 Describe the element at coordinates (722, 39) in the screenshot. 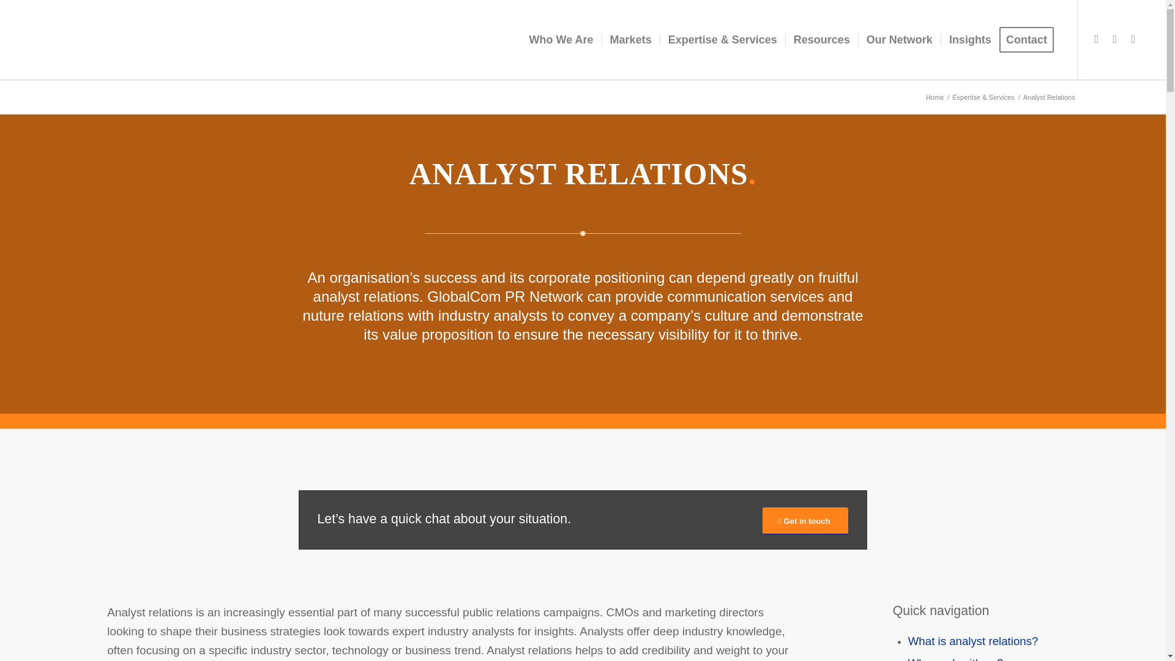

I see `PR Services` at that location.